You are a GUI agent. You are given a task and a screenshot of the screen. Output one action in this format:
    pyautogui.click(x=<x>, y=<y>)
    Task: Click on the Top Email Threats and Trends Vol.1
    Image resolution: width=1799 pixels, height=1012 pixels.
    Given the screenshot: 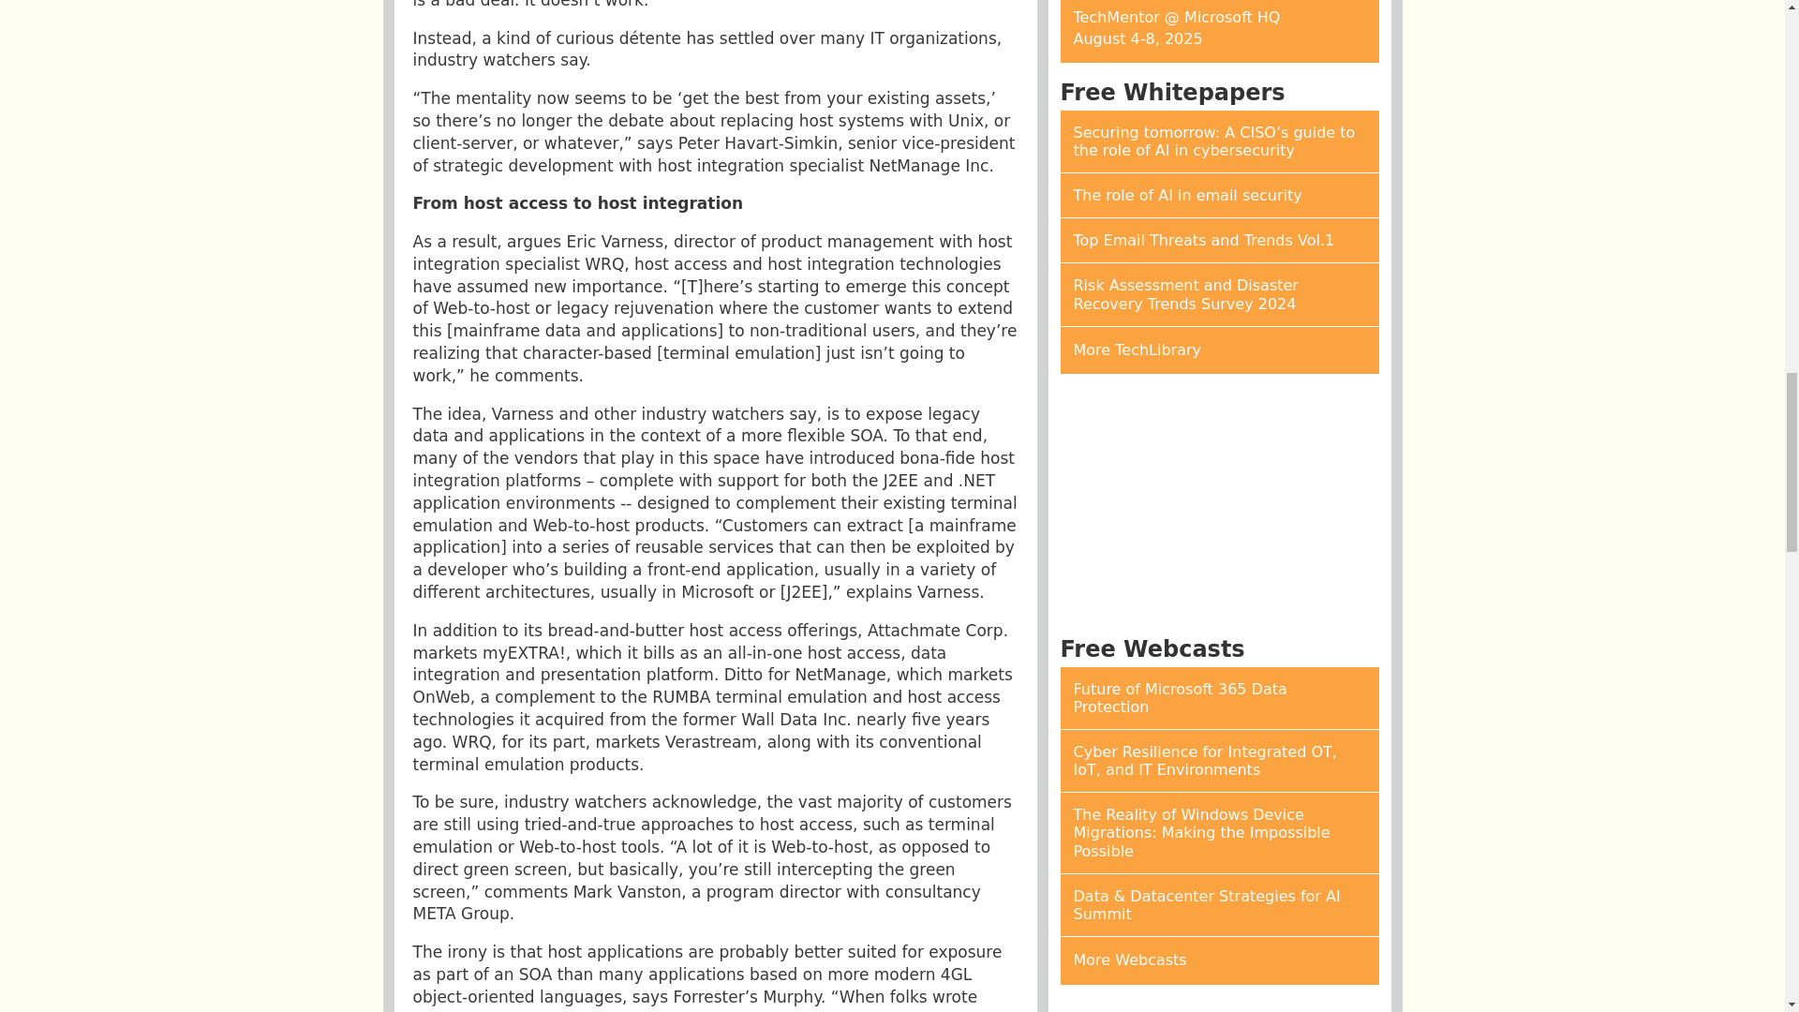 What is the action you would take?
    pyautogui.click(x=1220, y=240)
    